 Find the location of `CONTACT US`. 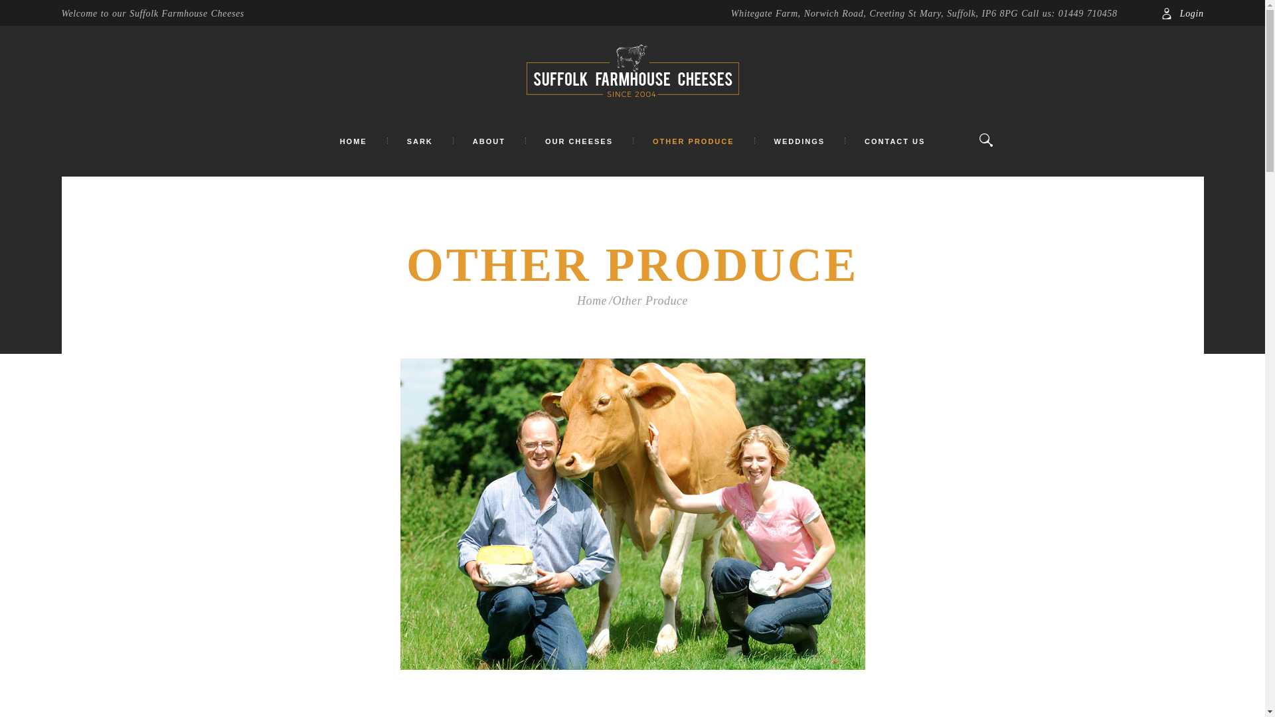

CONTACT US is located at coordinates (894, 142).